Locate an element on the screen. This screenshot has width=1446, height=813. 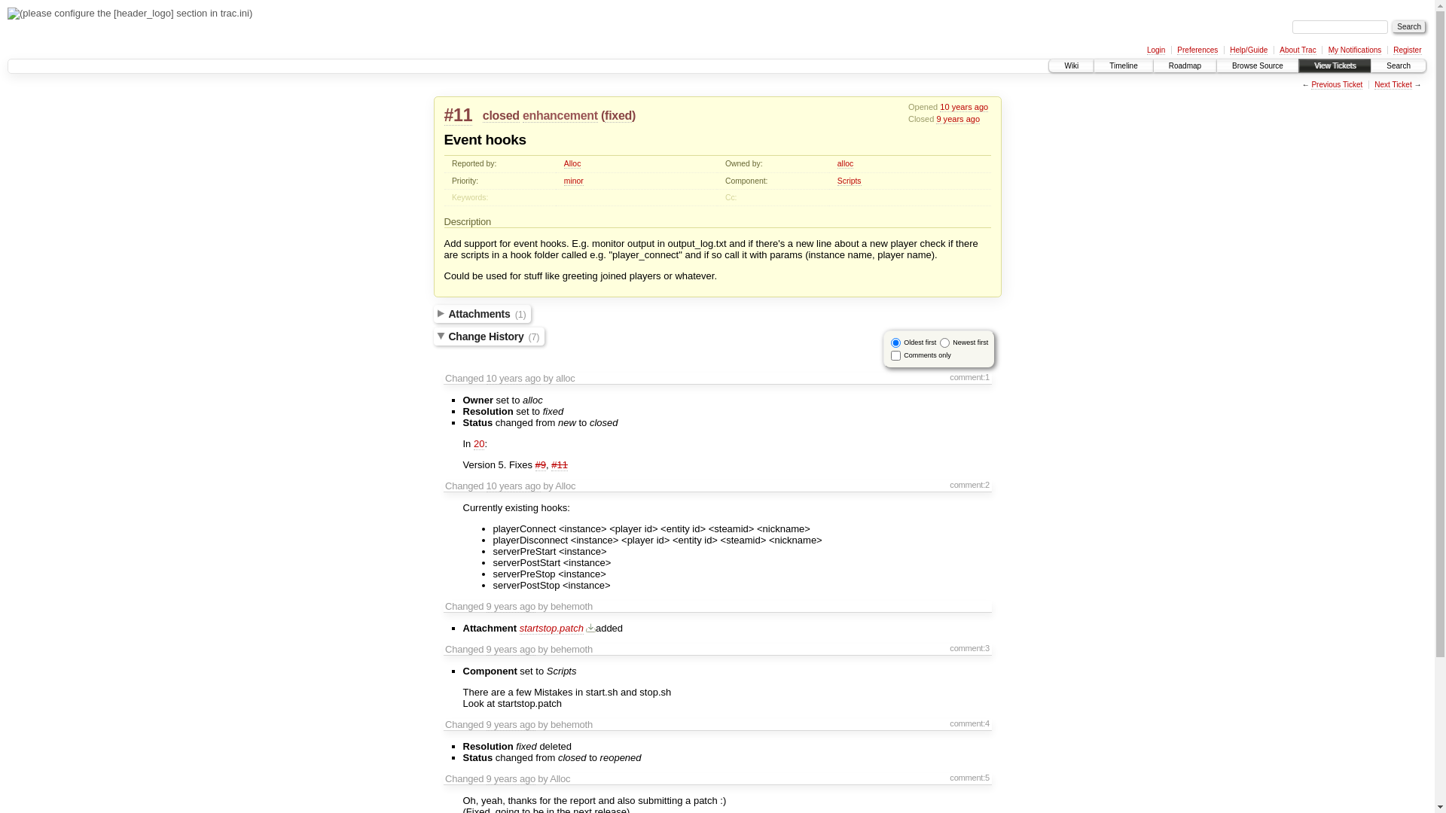
Timeline is located at coordinates (1124, 66).